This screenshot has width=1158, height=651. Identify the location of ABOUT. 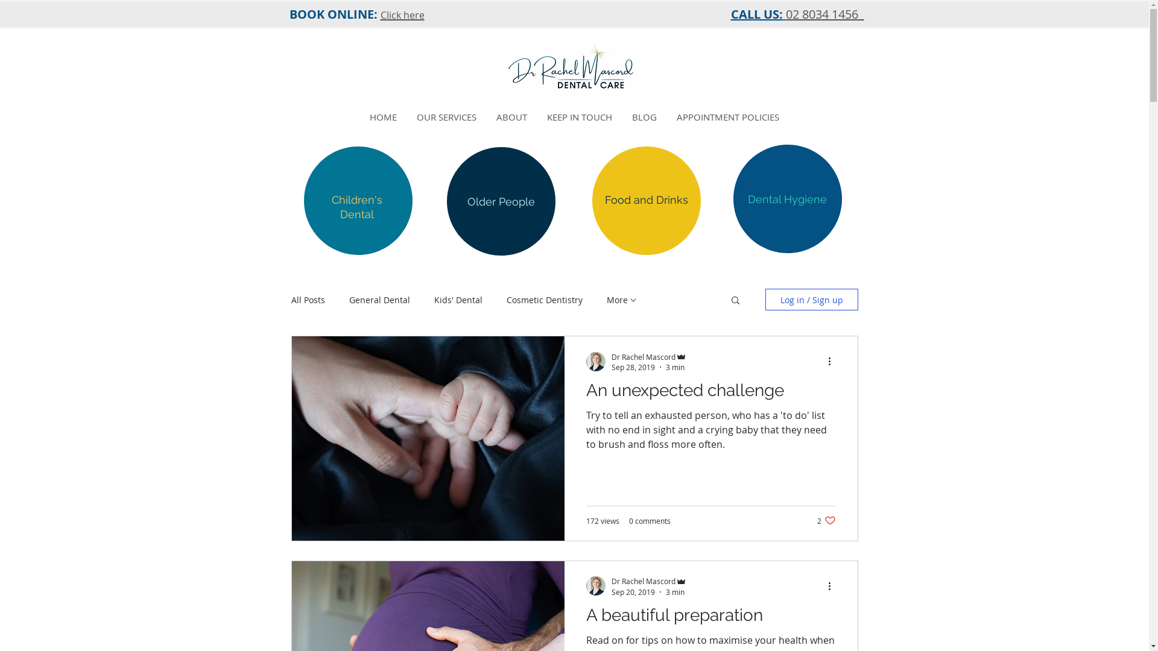
(511, 117).